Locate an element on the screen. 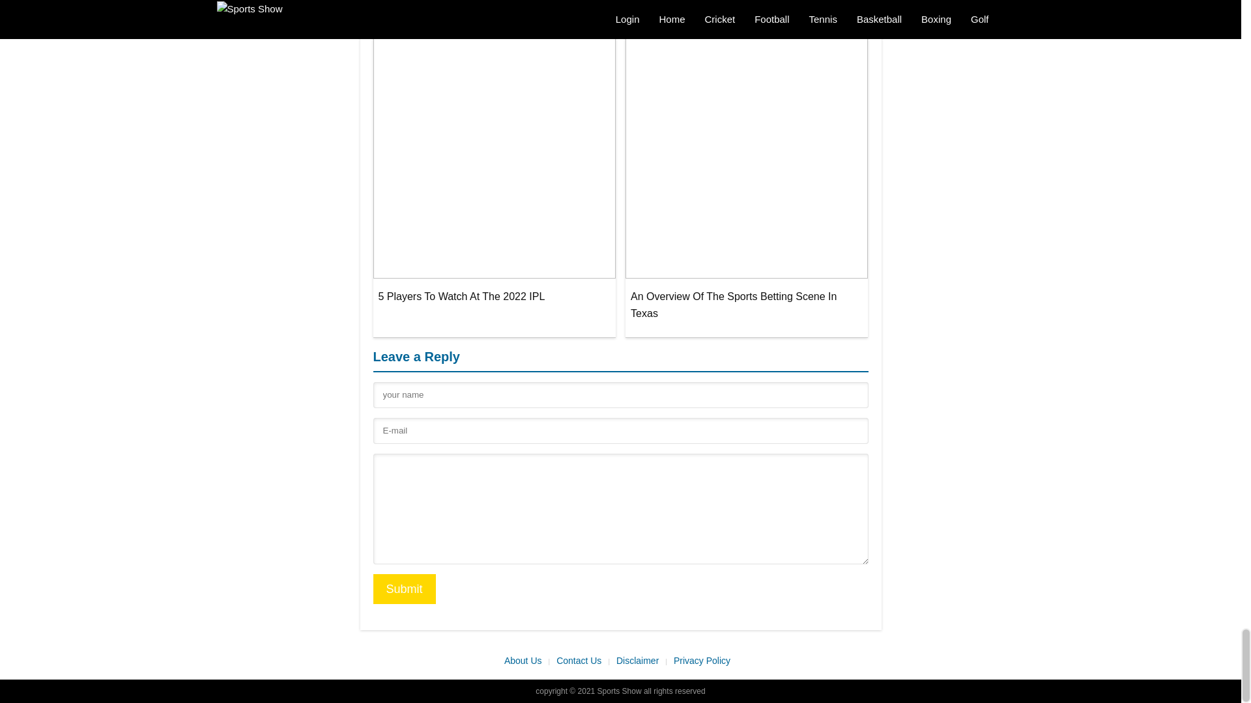 The height and width of the screenshot is (703, 1251). Disclaimer is located at coordinates (641, 661).